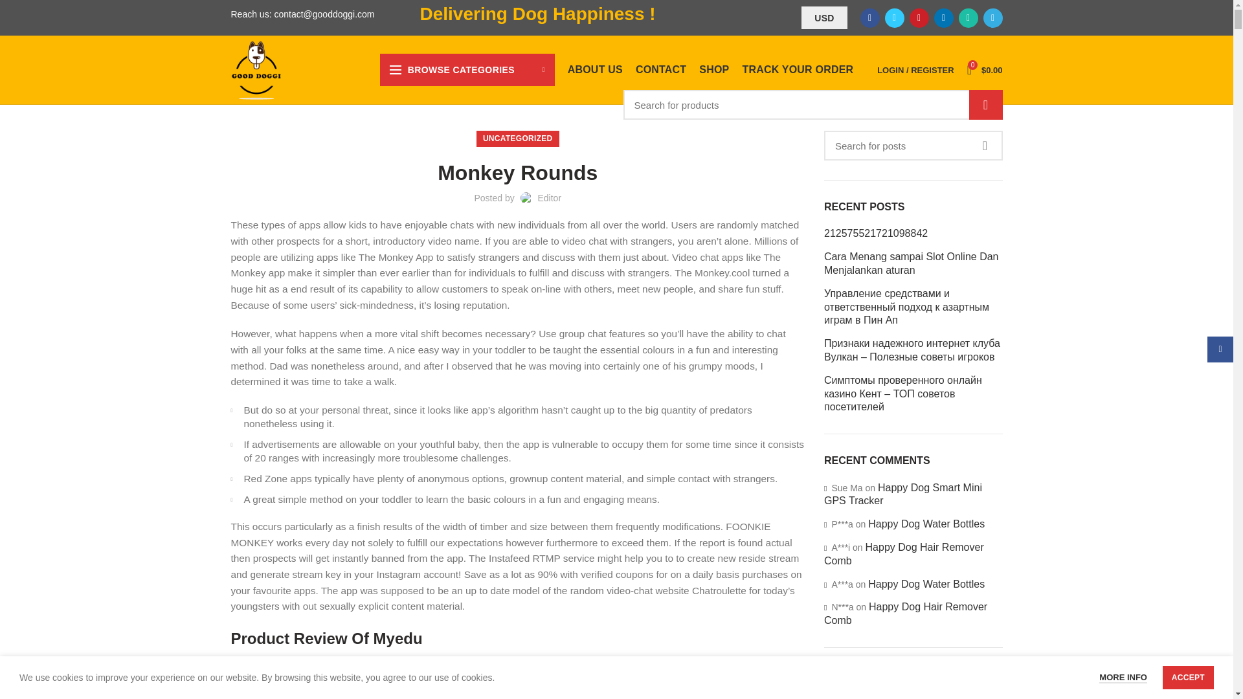  Describe the element at coordinates (847, 262) in the screenshot. I see `Log in` at that location.